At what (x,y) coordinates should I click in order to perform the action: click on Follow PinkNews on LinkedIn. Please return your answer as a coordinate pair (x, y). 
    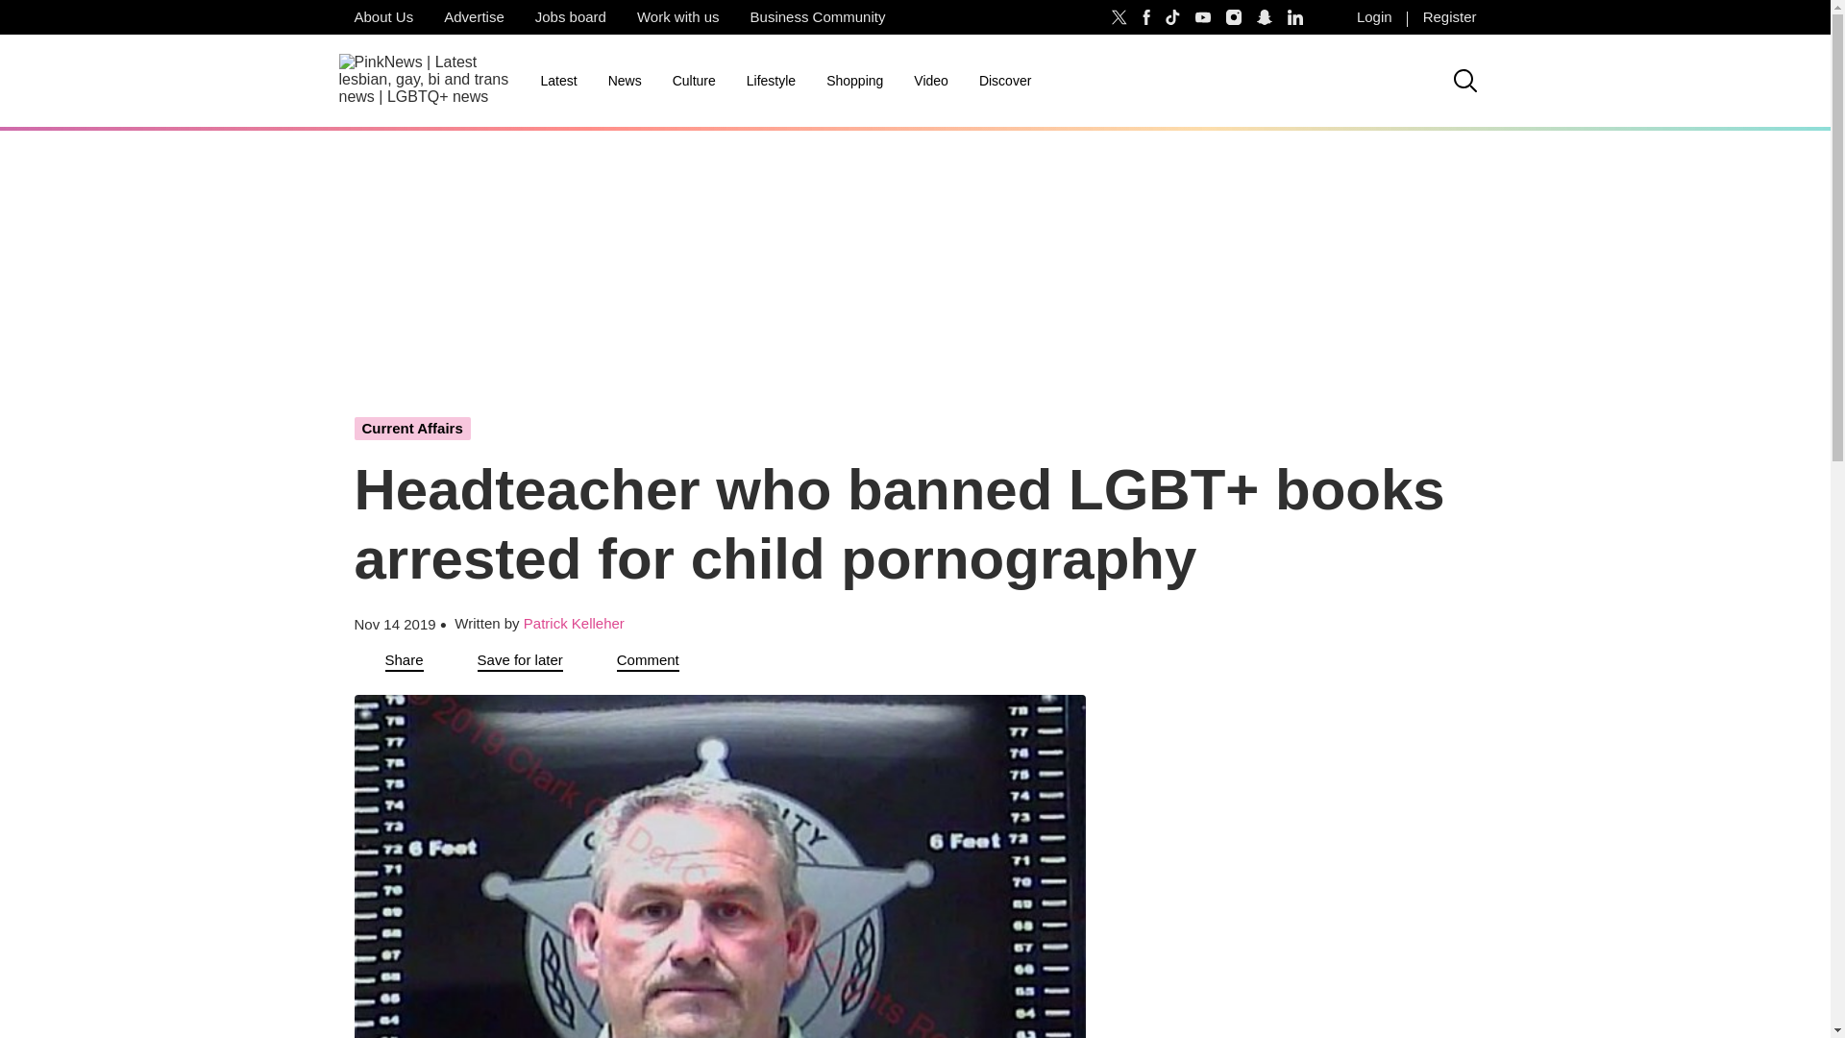
    Looking at the image, I should click on (1295, 17).